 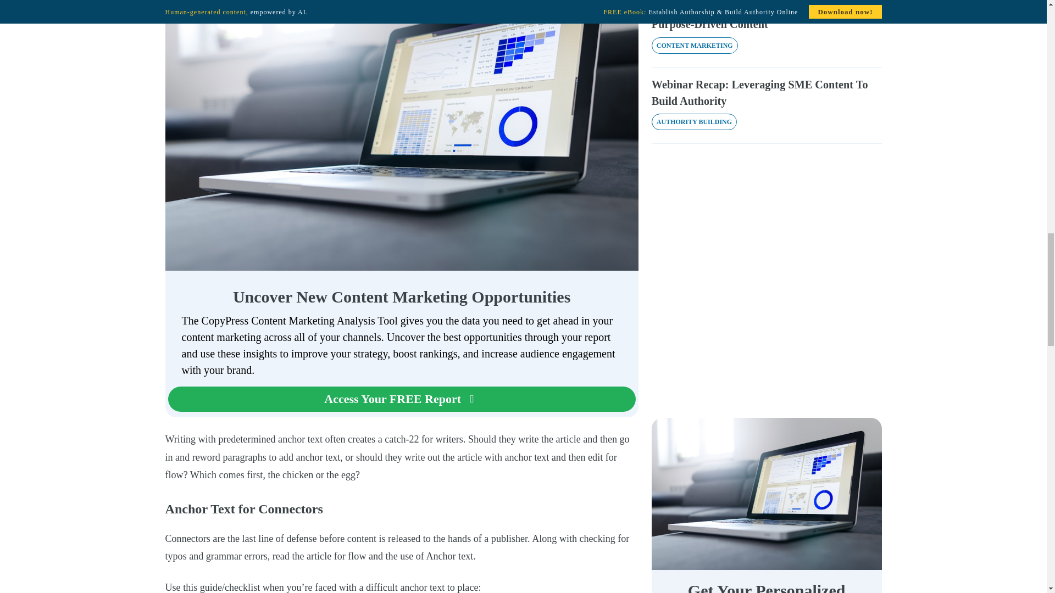 I want to click on Access Your FREE Report, so click(x=402, y=399).